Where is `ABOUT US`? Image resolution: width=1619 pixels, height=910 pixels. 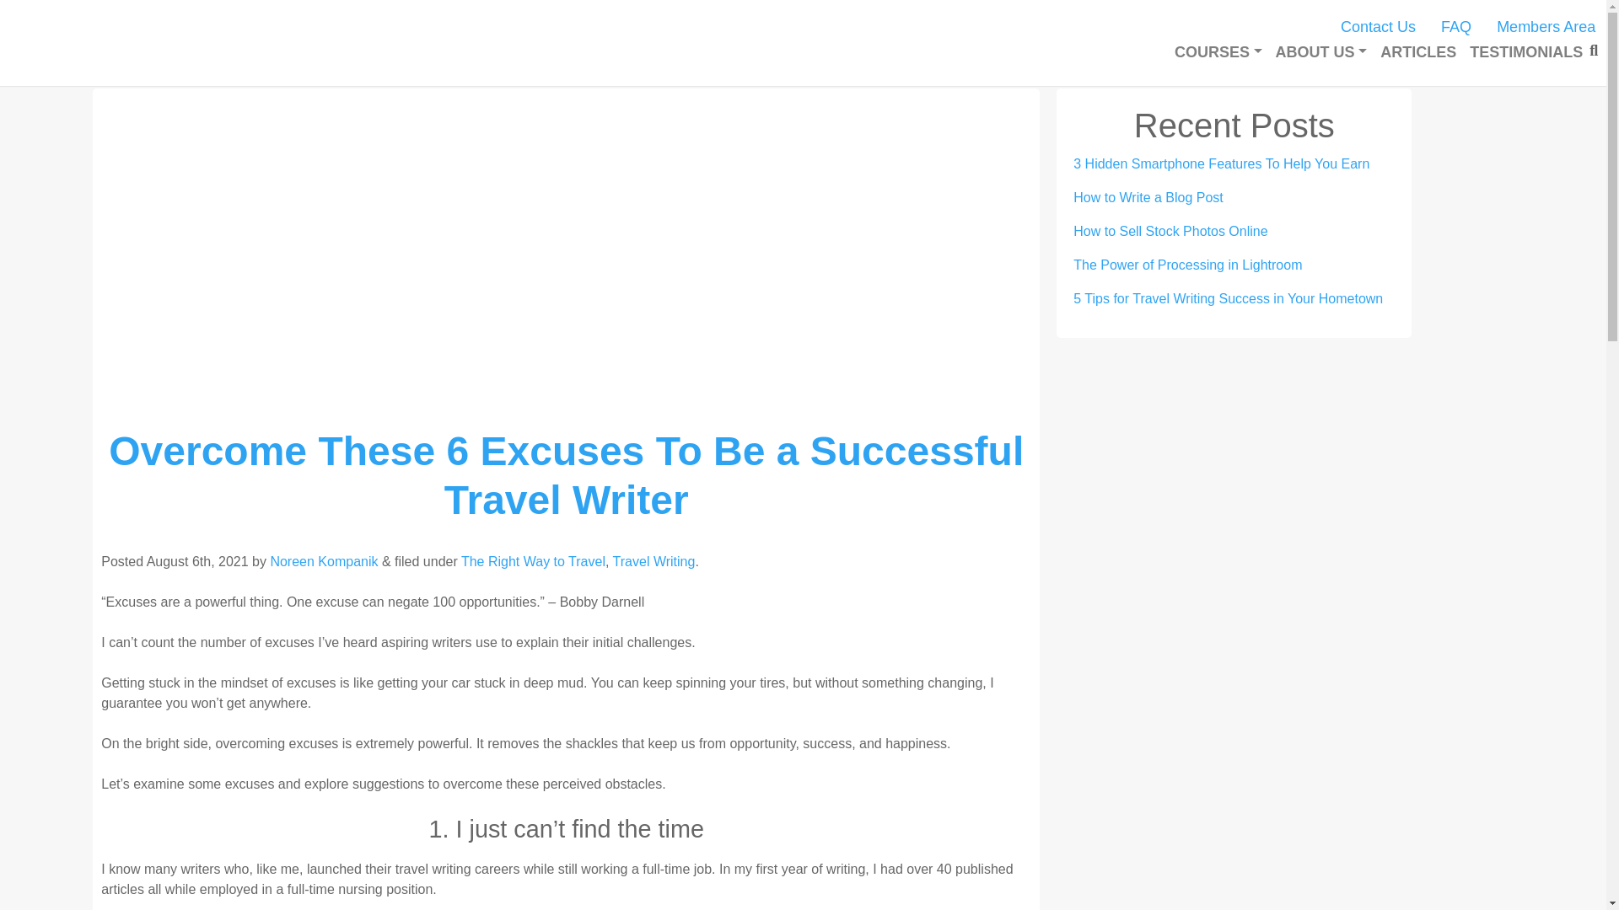
ABOUT US is located at coordinates (1322, 52).